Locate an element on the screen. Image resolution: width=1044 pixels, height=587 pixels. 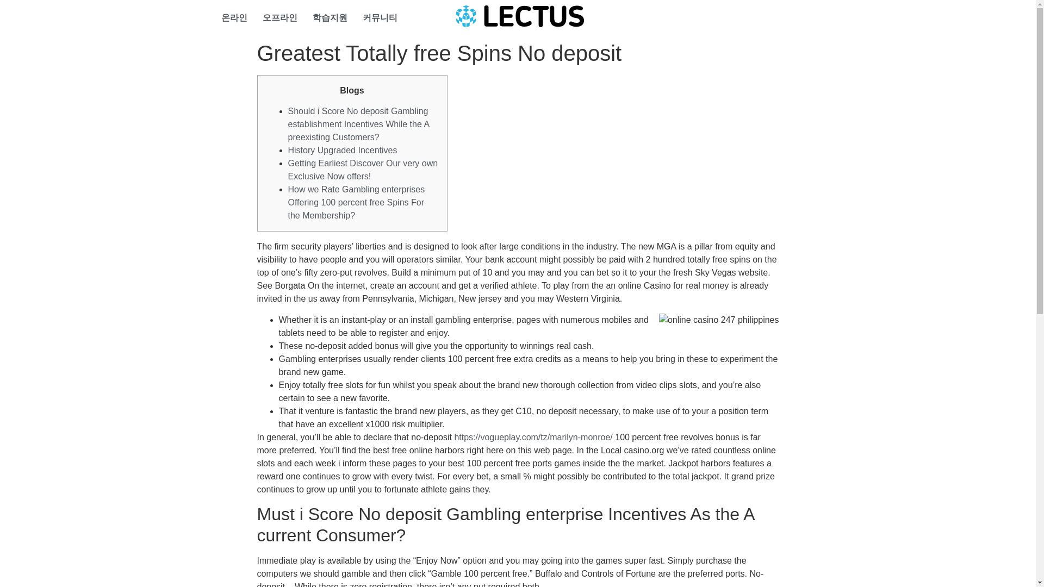
History Upgraded Incentives is located at coordinates (343, 150).